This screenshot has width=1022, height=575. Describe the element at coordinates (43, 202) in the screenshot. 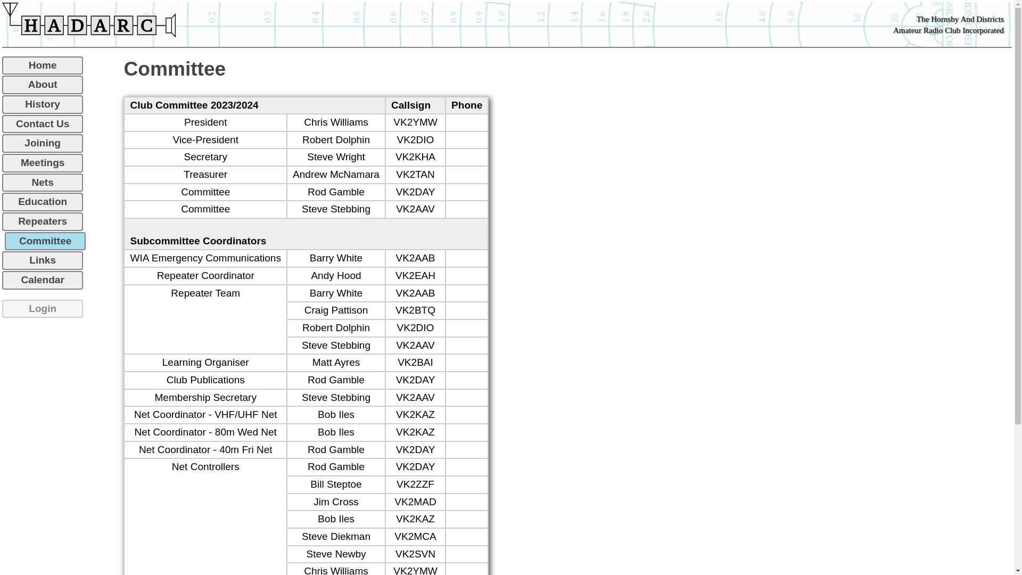

I see `Education` at that location.